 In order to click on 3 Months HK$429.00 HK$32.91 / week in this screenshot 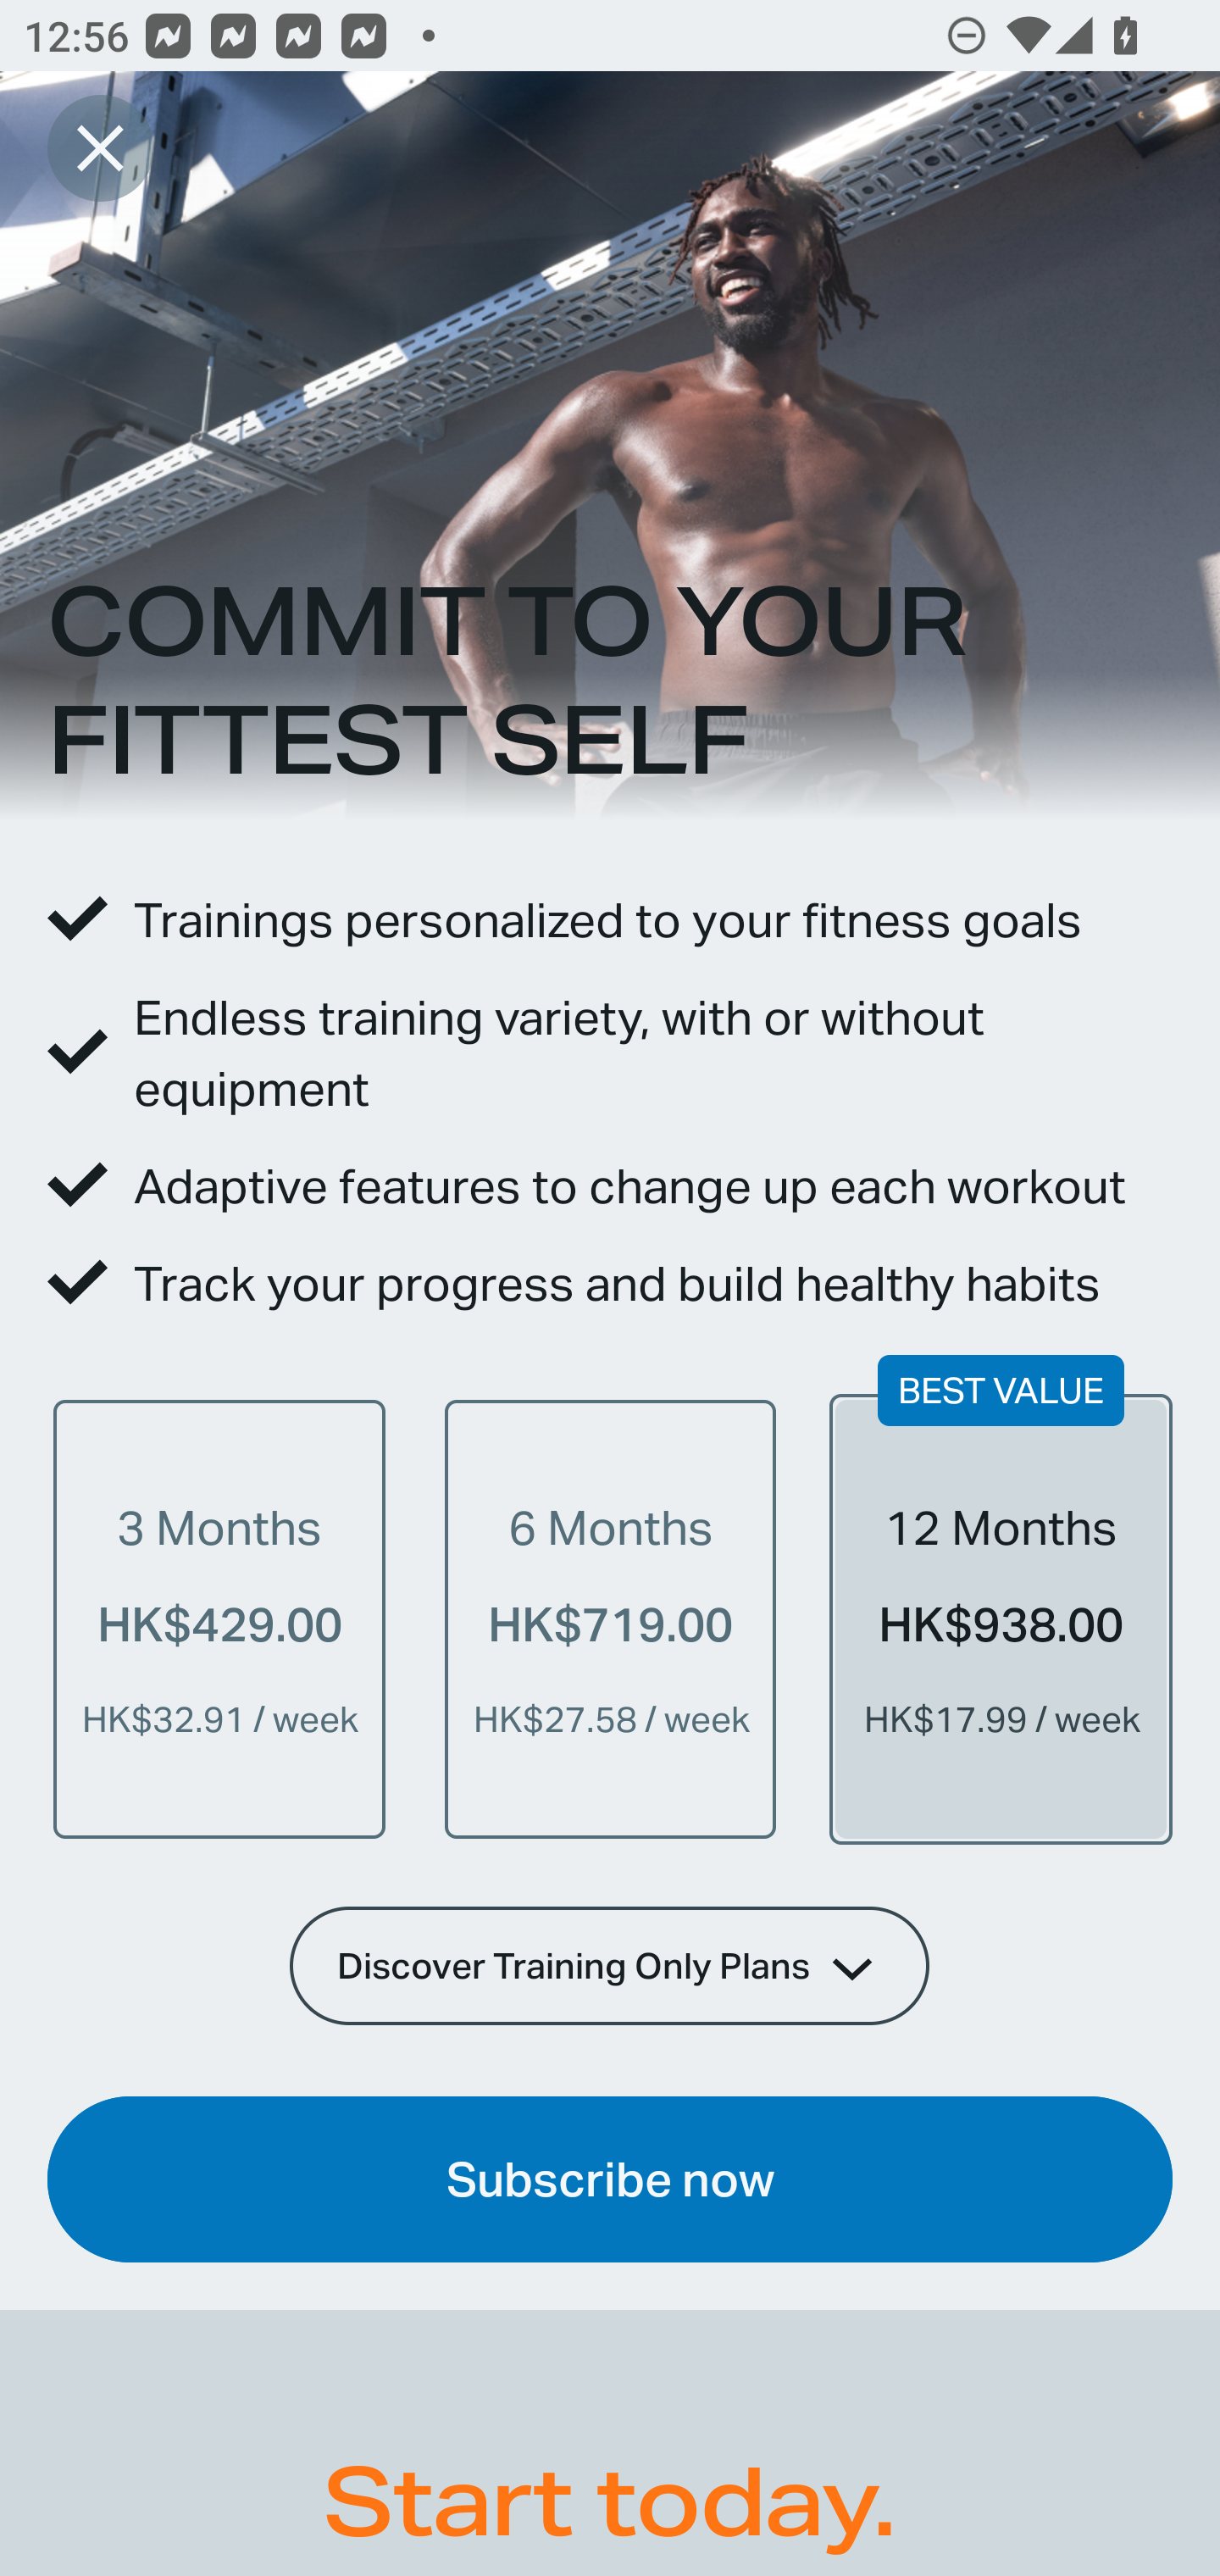, I will do `click(219, 1618)`.